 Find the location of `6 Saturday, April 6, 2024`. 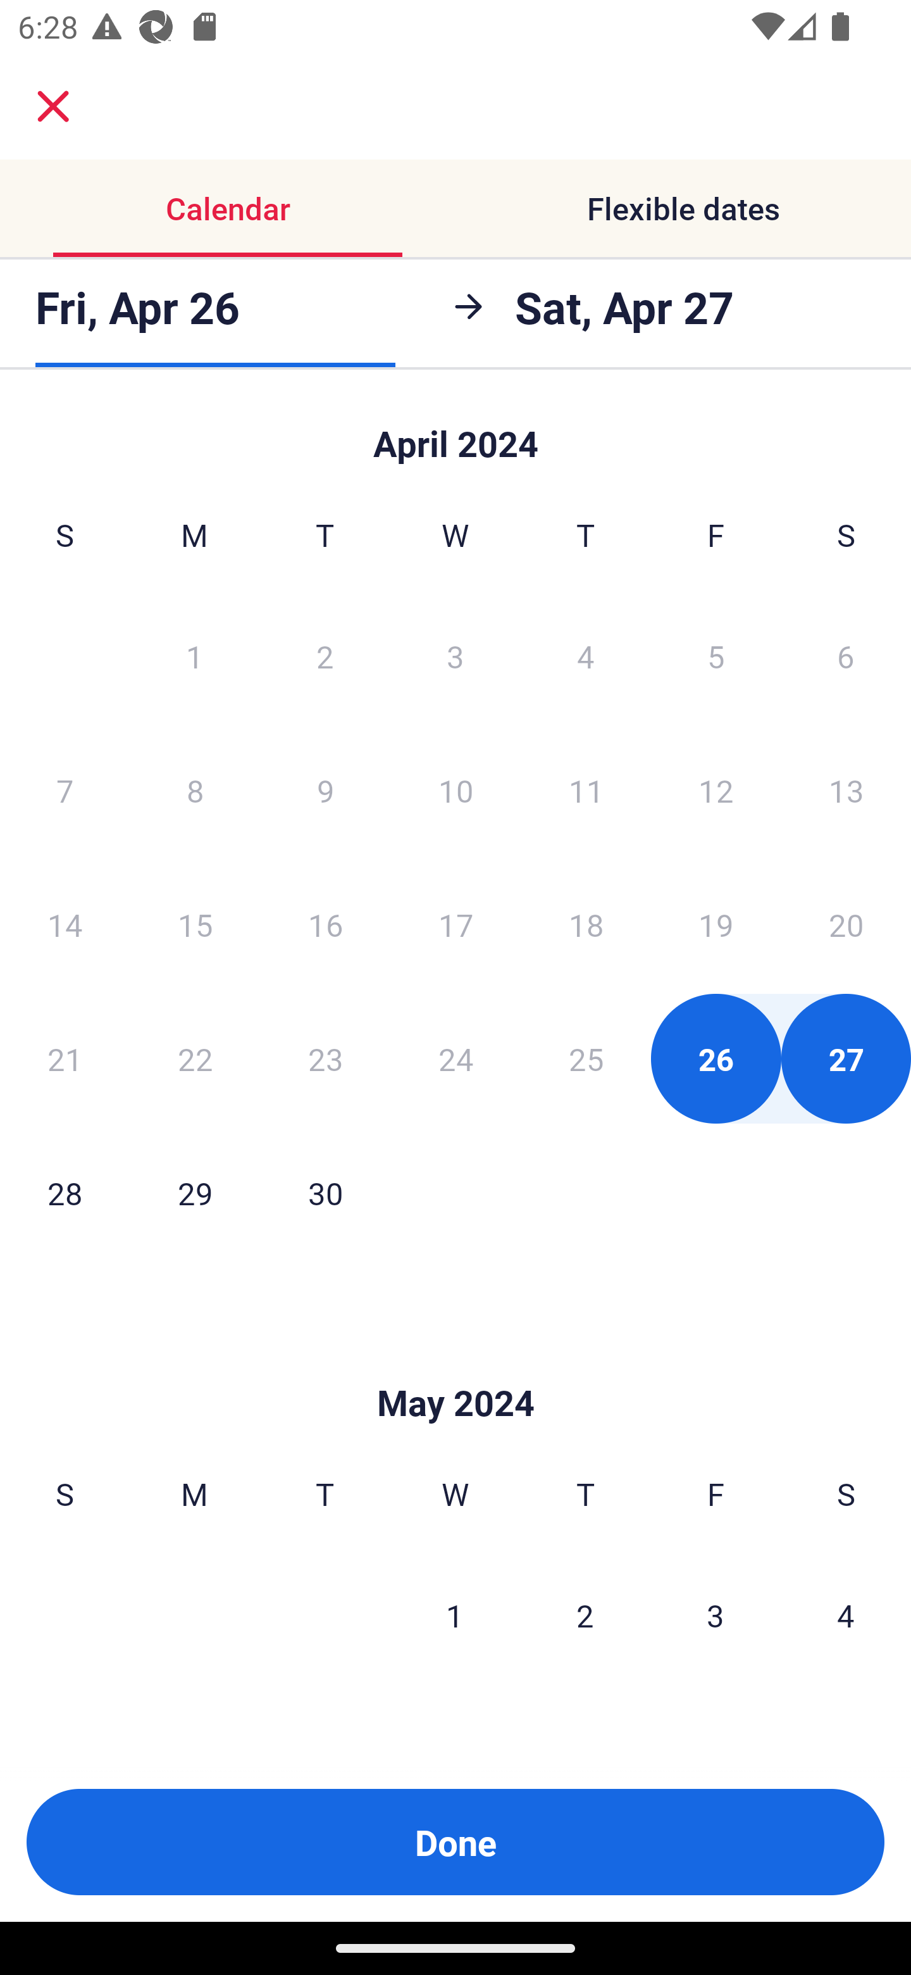

6 Saturday, April 6, 2024 is located at coordinates (846, 655).